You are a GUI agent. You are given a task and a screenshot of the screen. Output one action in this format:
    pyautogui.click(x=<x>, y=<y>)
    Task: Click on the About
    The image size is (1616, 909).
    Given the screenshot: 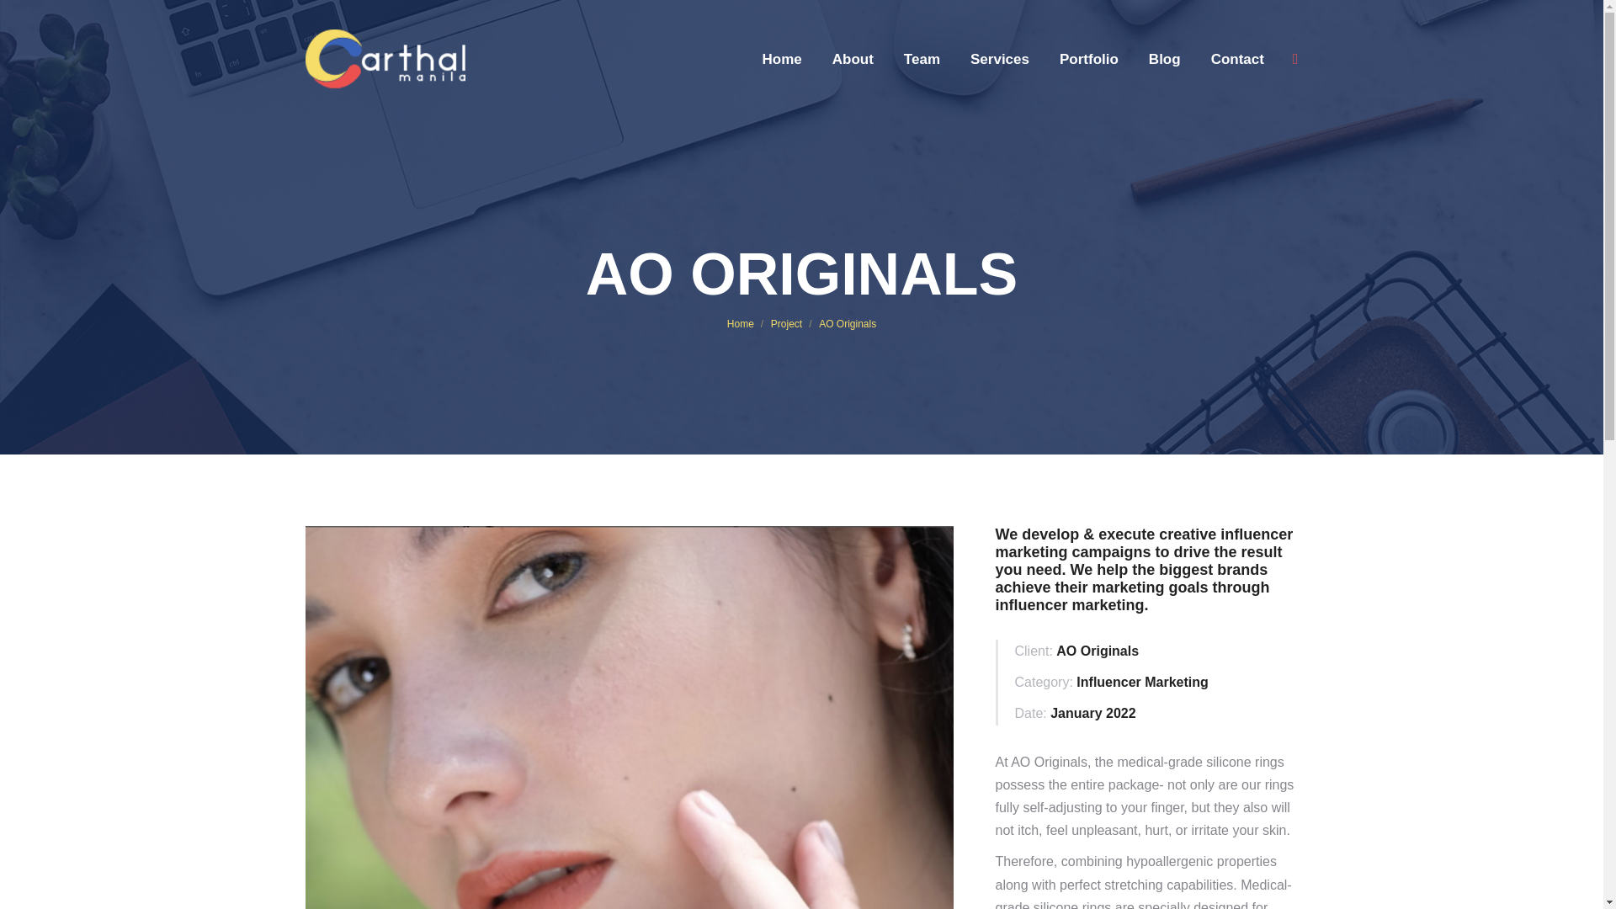 What is the action you would take?
    pyautogui.click(x=853, y=59)
    